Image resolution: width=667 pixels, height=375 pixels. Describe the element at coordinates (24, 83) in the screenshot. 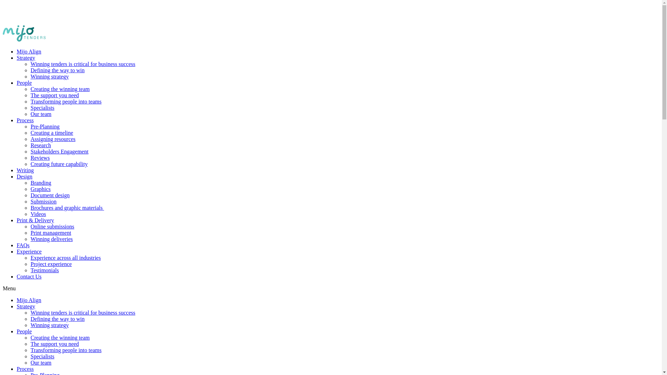

I see `People` at that location.